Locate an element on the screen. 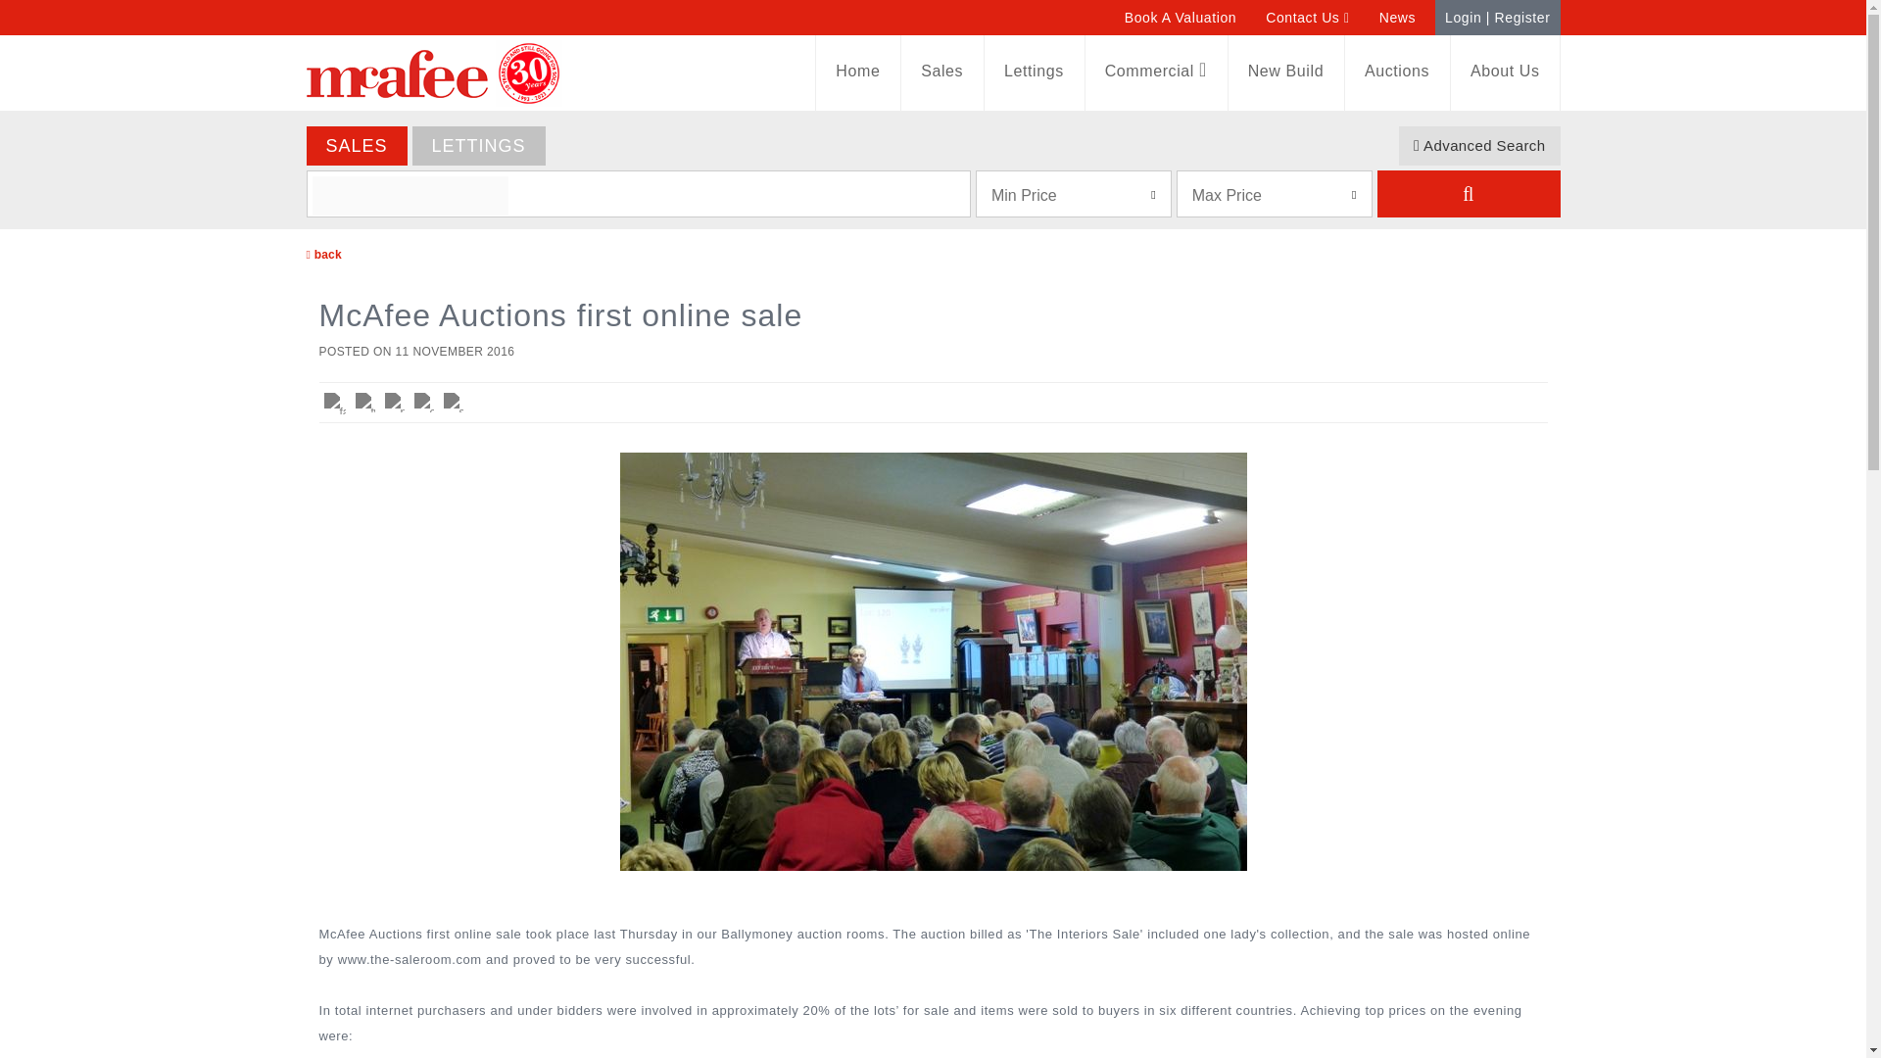  Auctions is located at coordinates (1396, 71).